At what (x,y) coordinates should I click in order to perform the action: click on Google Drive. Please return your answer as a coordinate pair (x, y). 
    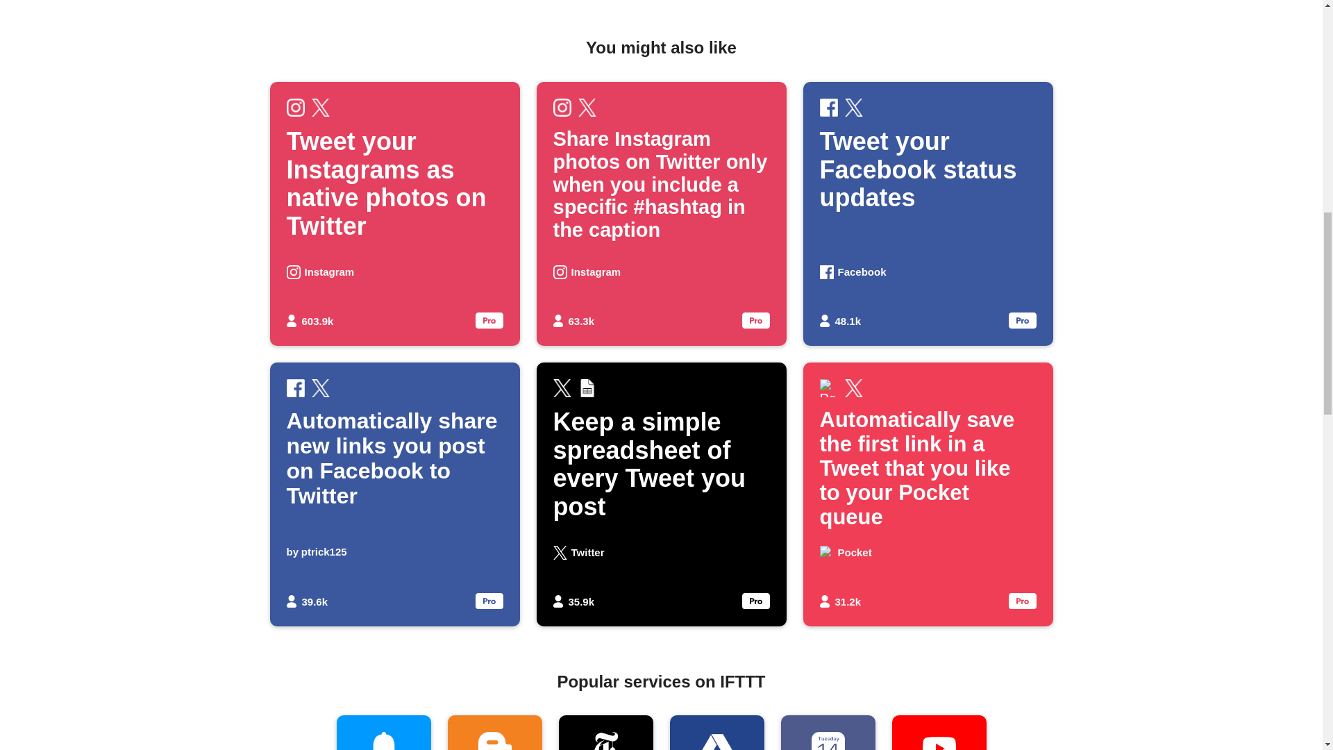
    Looking at the image, I should click on (928, 213).